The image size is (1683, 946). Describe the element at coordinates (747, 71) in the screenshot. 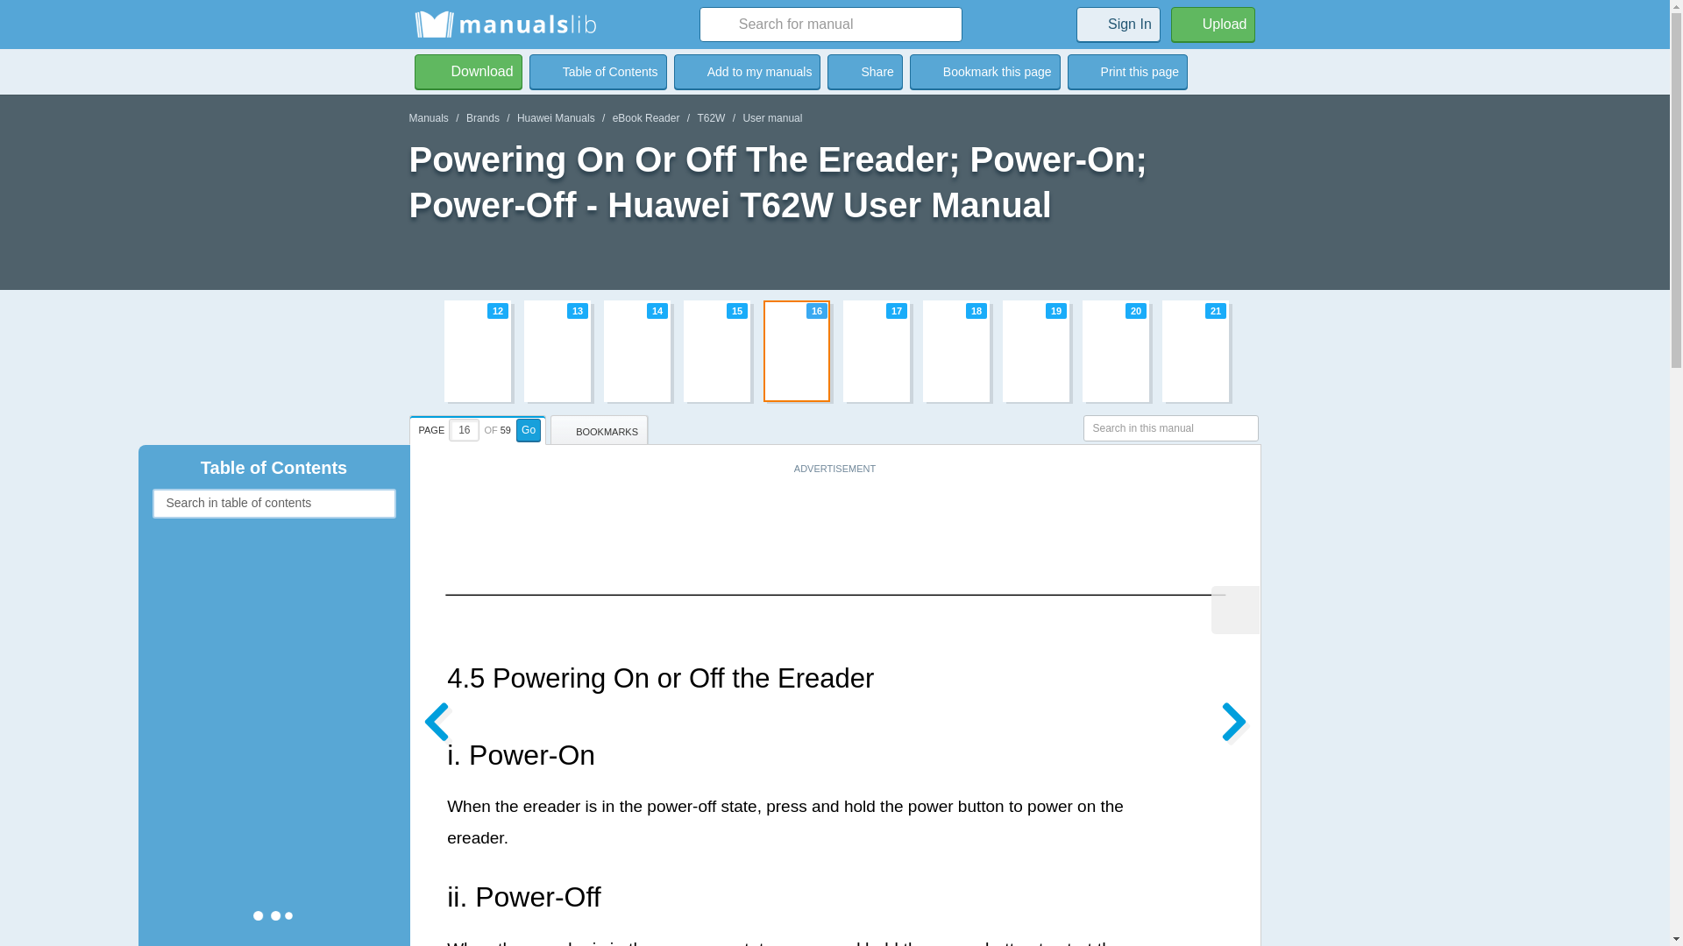

I see `Table of Contents` at that location.